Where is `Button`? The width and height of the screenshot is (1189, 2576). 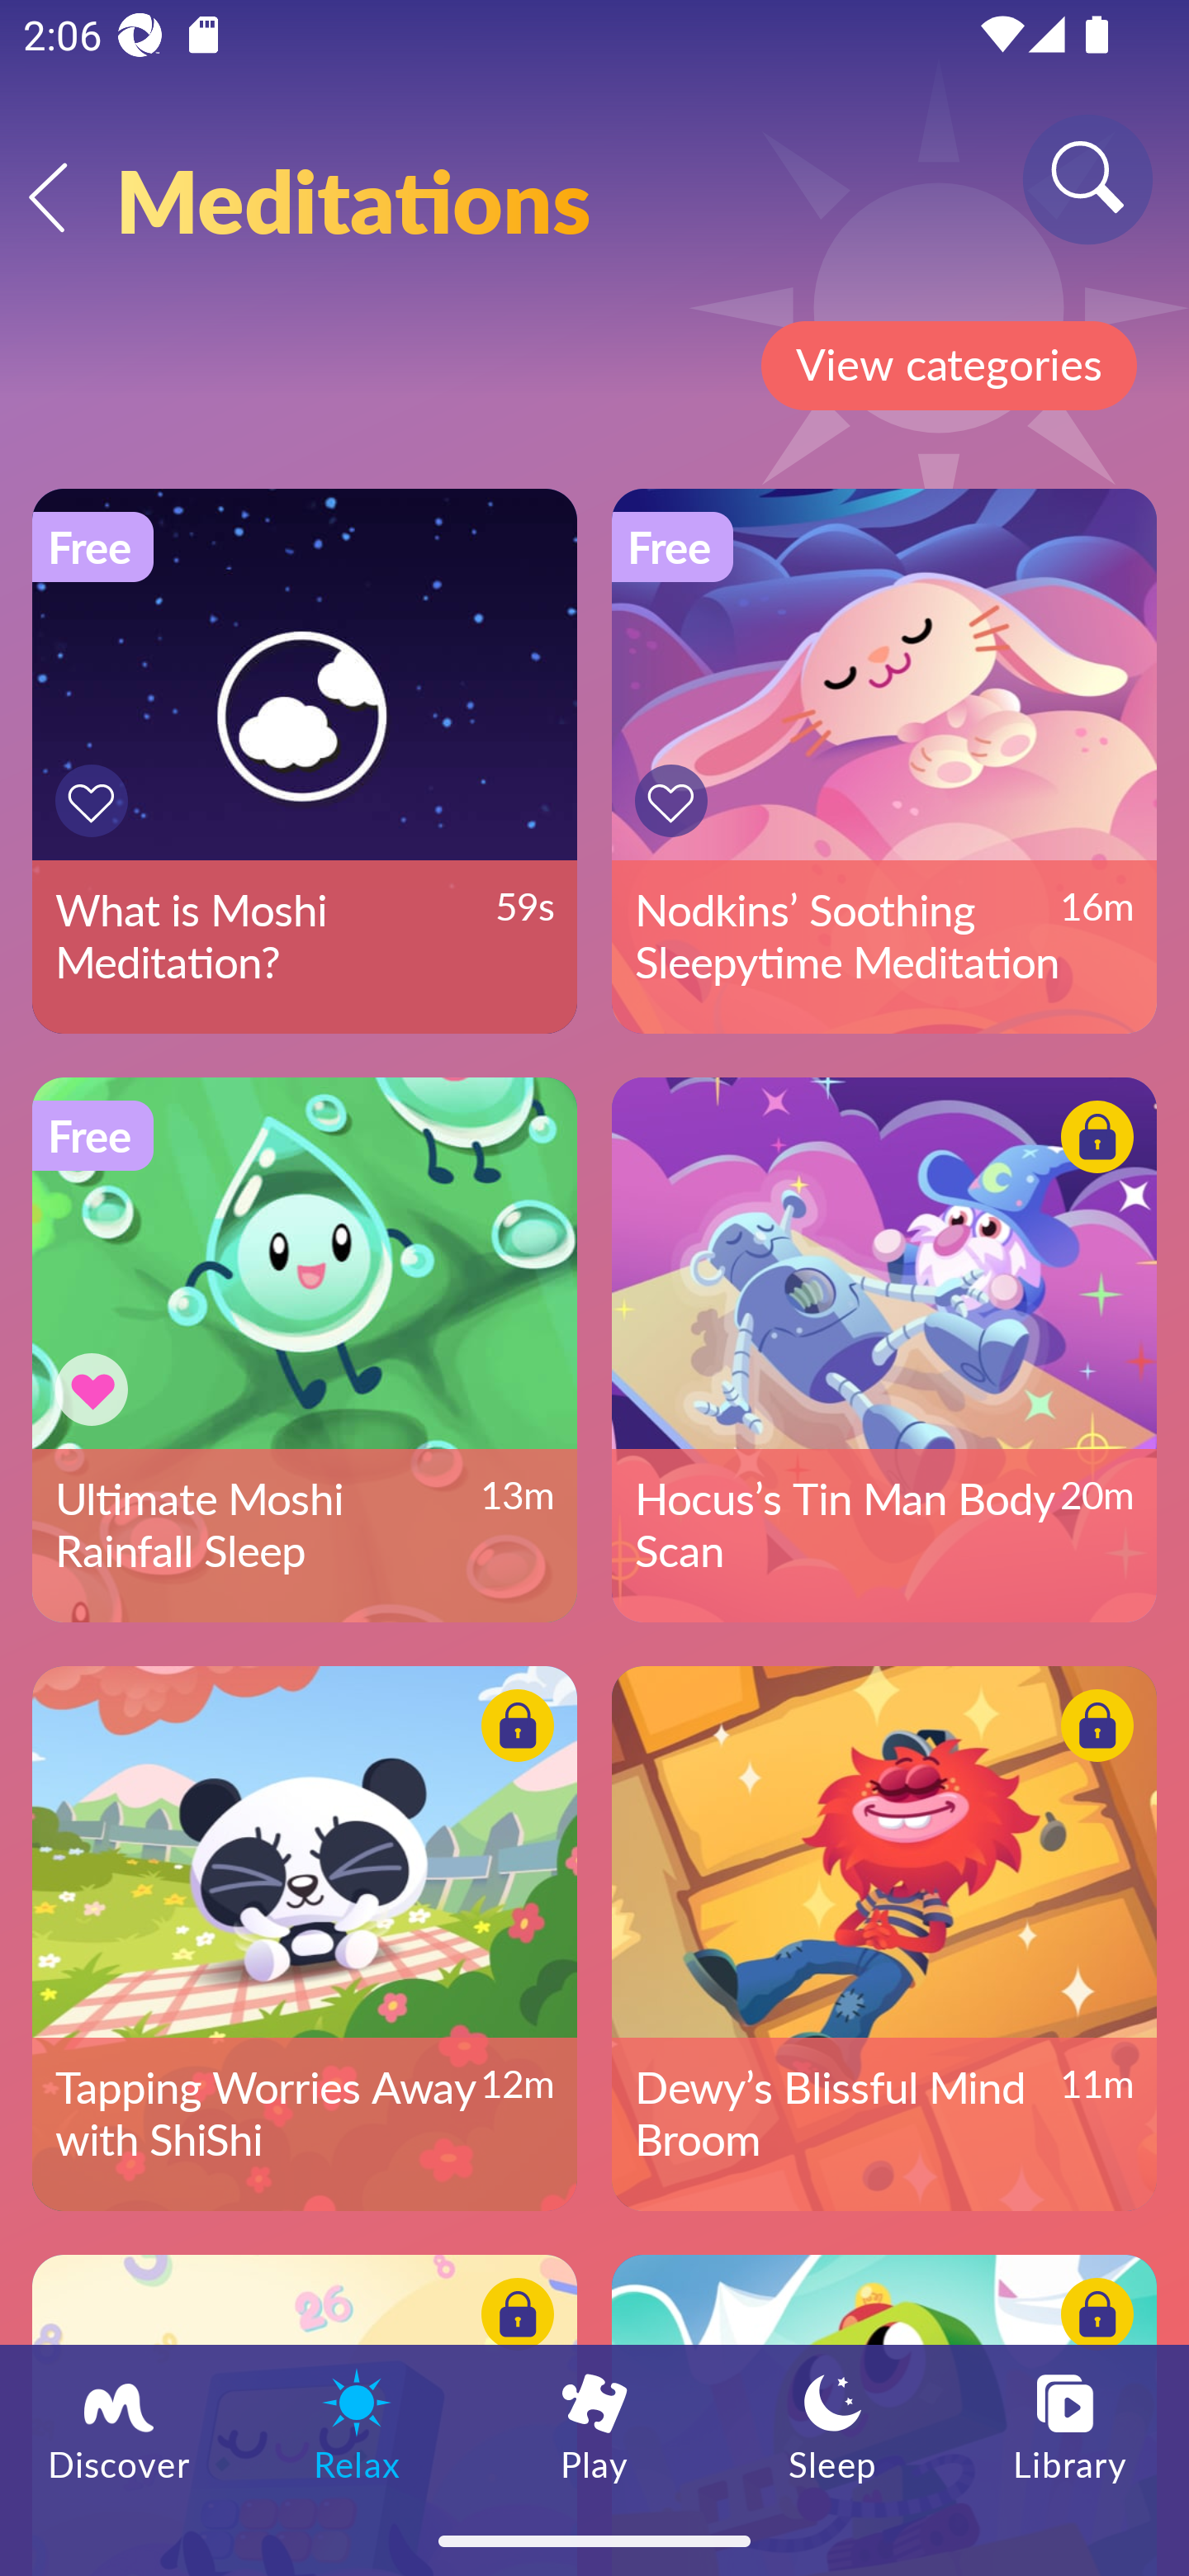 Button is located at coordinates (676, 801).